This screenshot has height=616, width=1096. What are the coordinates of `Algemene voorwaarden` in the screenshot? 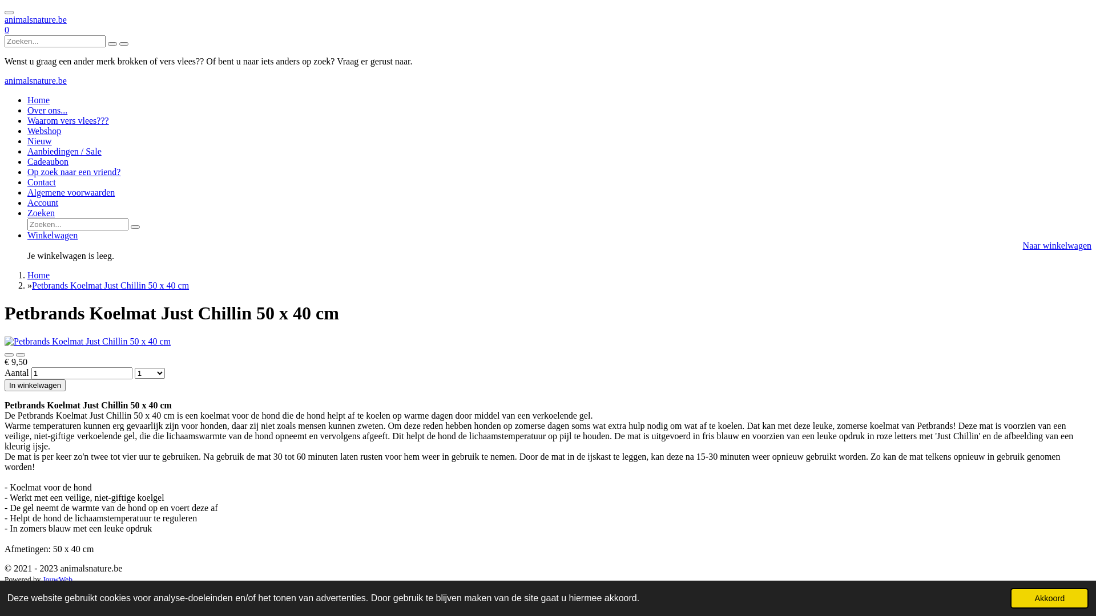 It's located at (71, 193).